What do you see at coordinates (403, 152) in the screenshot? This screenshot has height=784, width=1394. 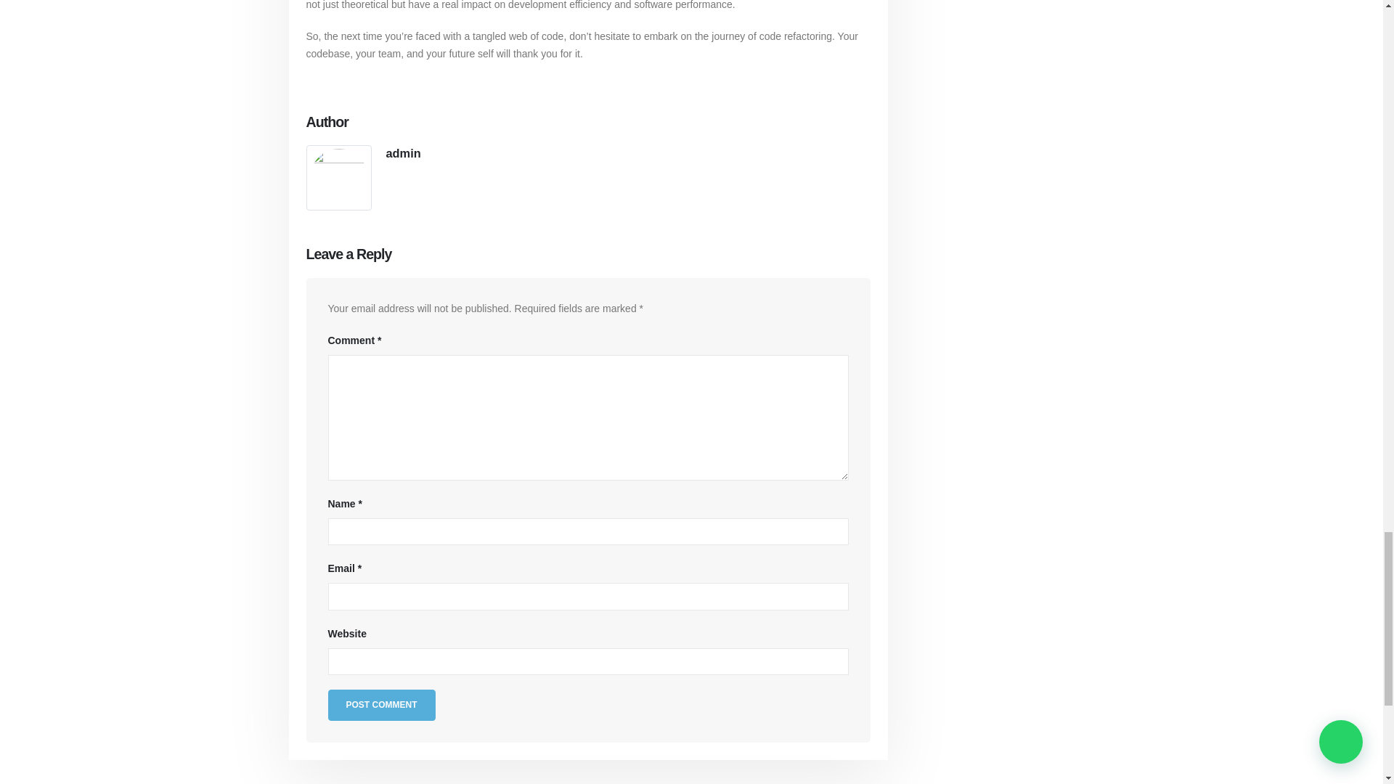 I see `Posts by admin` at bounding box center [403, 152].